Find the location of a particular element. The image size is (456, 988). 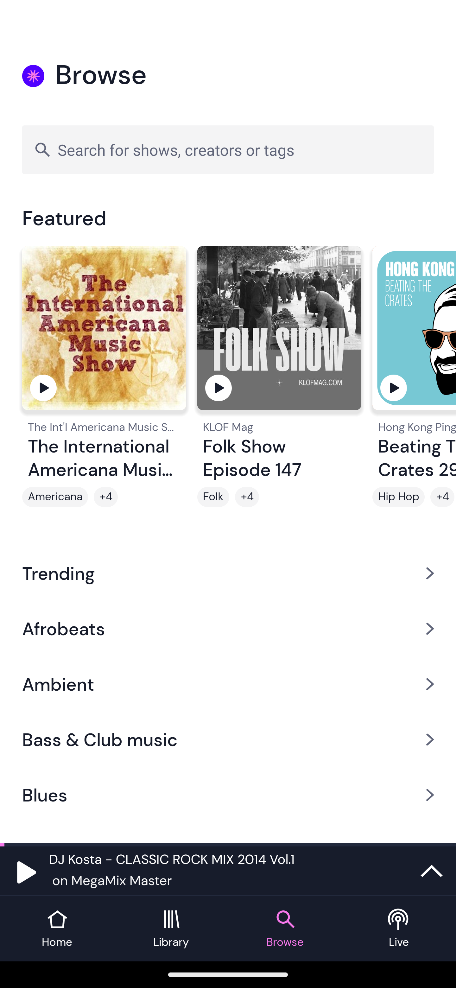

Bass & Club music is located at coordinates (228, 740).